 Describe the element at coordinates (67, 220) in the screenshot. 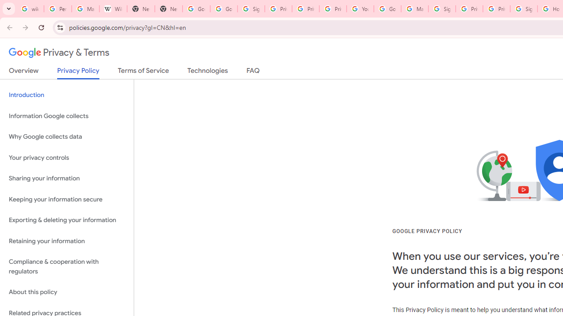

I see `Exporting & deleting your information` at that location.